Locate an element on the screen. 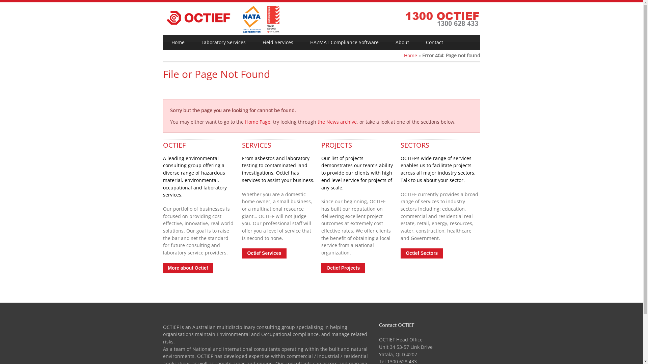 The width and height of the screenshot is (648, 364). SECTORS is located at coordinates (415, 145).